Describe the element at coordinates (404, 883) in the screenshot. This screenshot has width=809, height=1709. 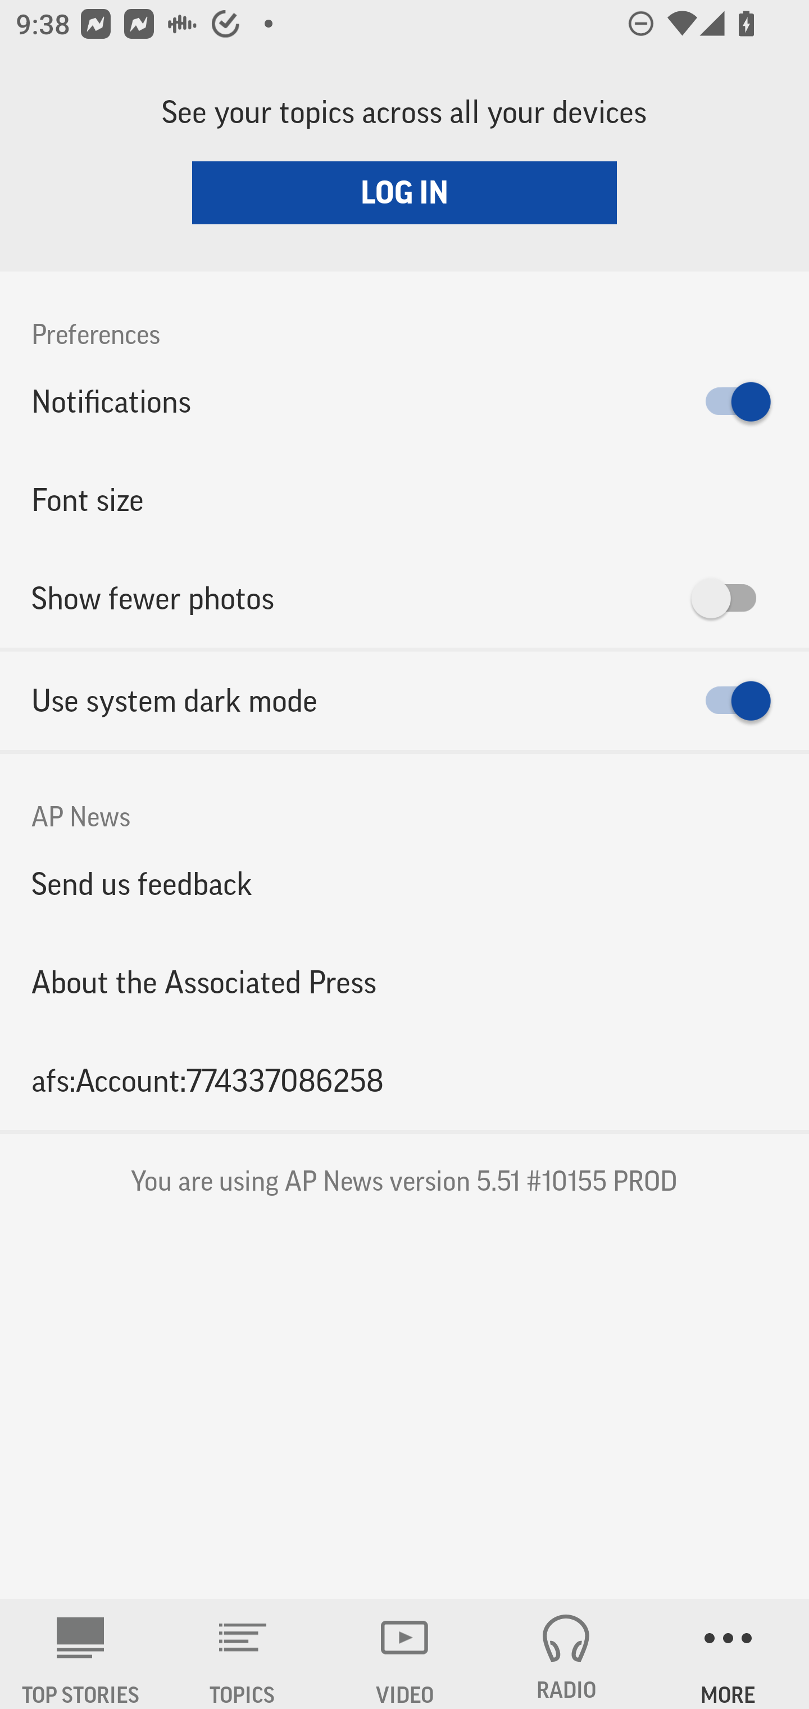
I see `Send us feedback` at that location.